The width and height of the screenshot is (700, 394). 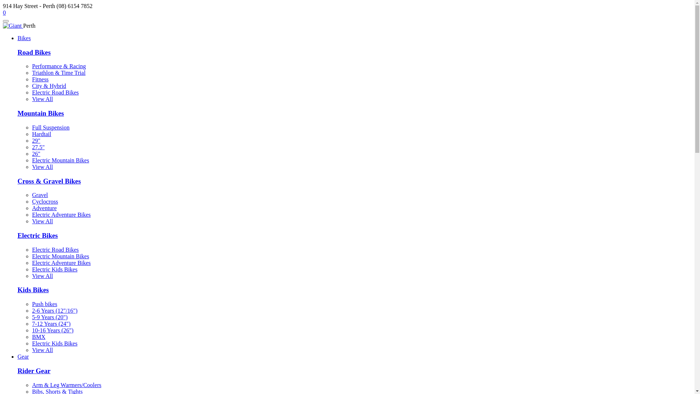 I want to click on 2-6 Years (12"/16"), so click(x=55, y=311).